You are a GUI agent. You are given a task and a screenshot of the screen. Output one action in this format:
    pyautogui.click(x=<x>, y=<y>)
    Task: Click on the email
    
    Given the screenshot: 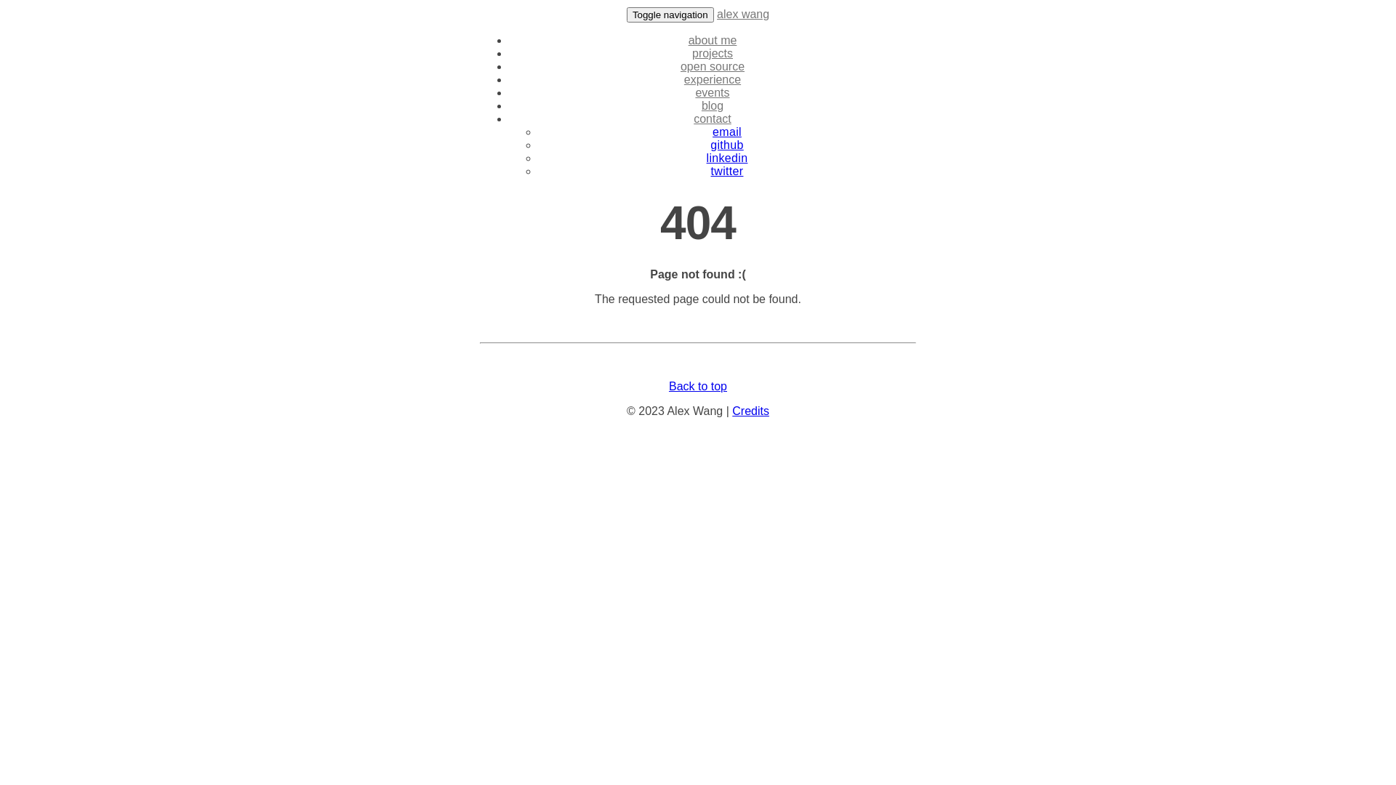 What is the action you would take?
    pyautogui.click(x=727, y=132)
    